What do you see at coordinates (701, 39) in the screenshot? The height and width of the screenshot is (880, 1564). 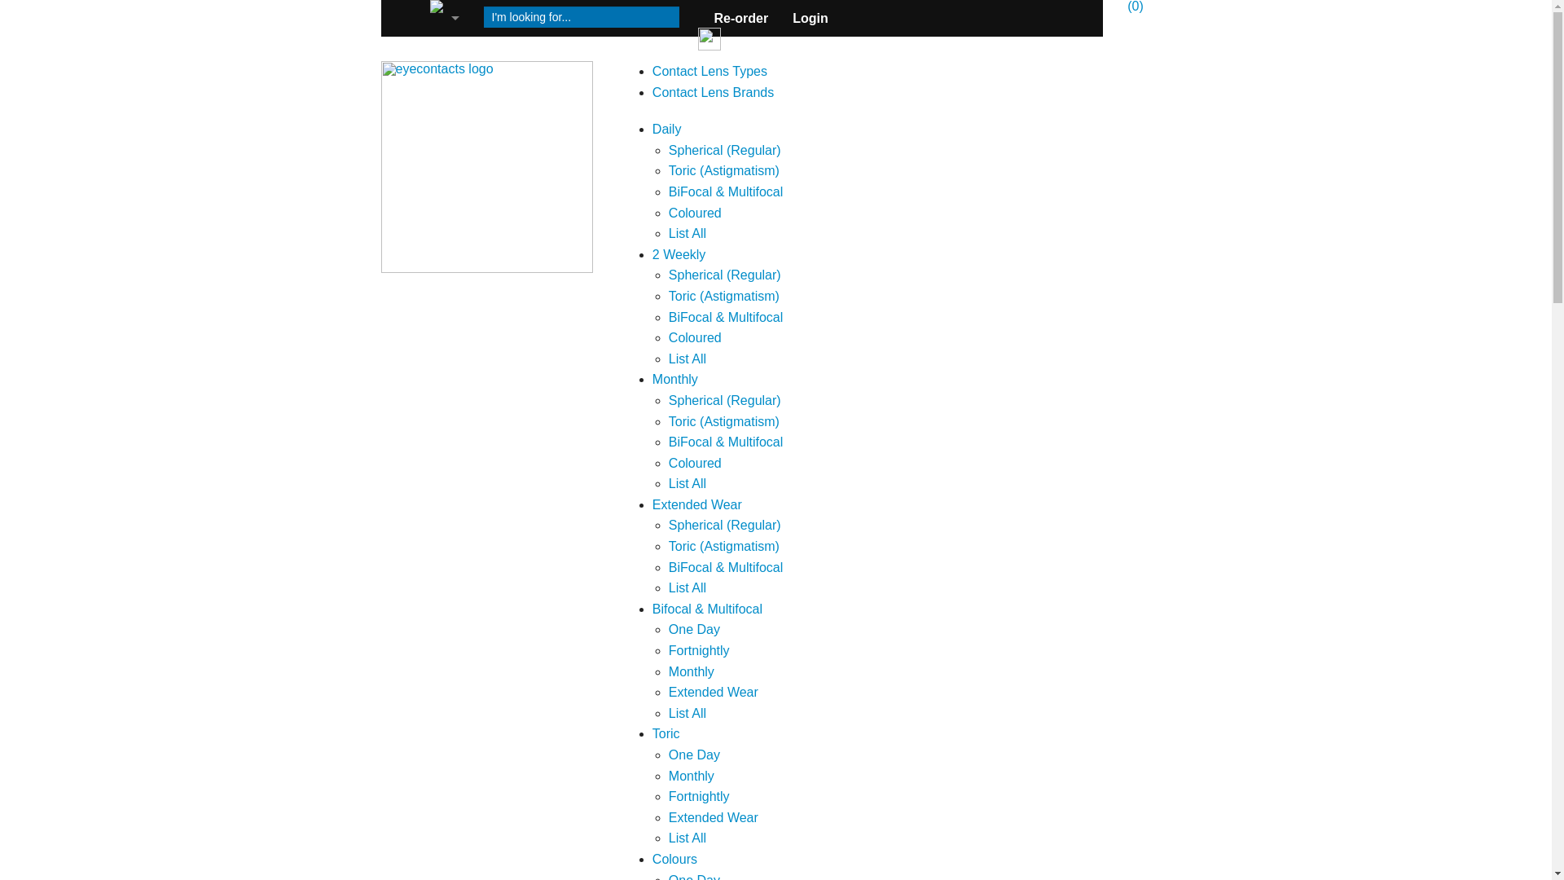 I see `go` at bounding box center [701, 39].